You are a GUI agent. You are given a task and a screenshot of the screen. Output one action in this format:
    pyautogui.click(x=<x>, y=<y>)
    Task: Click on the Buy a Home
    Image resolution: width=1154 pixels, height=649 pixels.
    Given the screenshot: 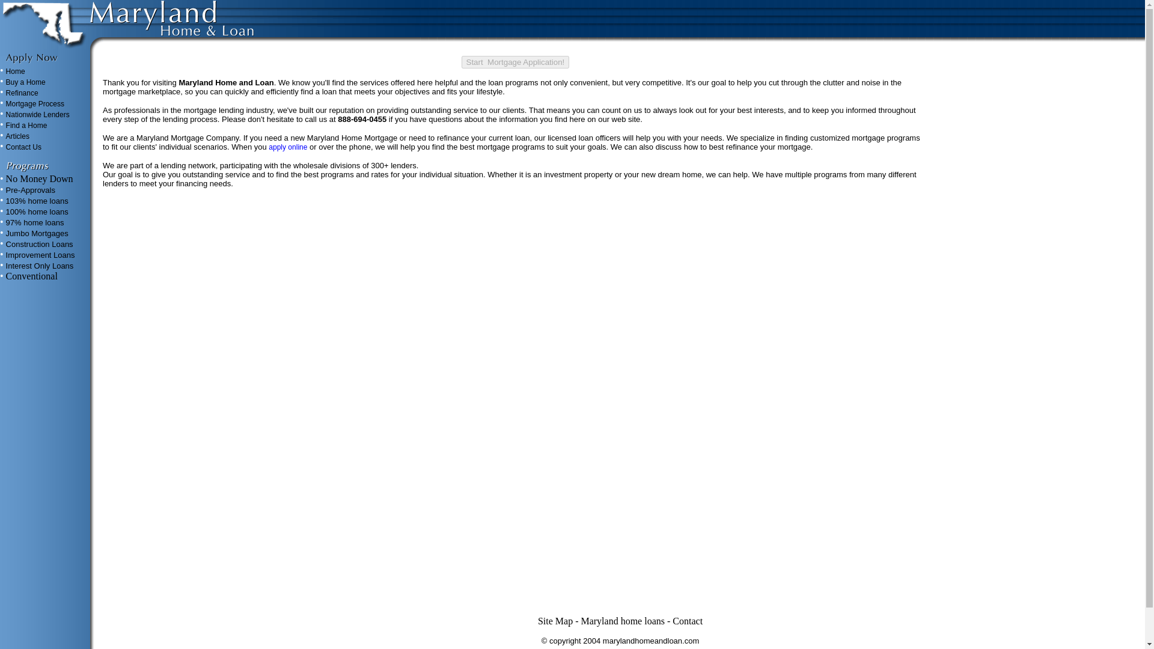 What is the action you would take?
    pyautogui.click(x=25, y=82)
    